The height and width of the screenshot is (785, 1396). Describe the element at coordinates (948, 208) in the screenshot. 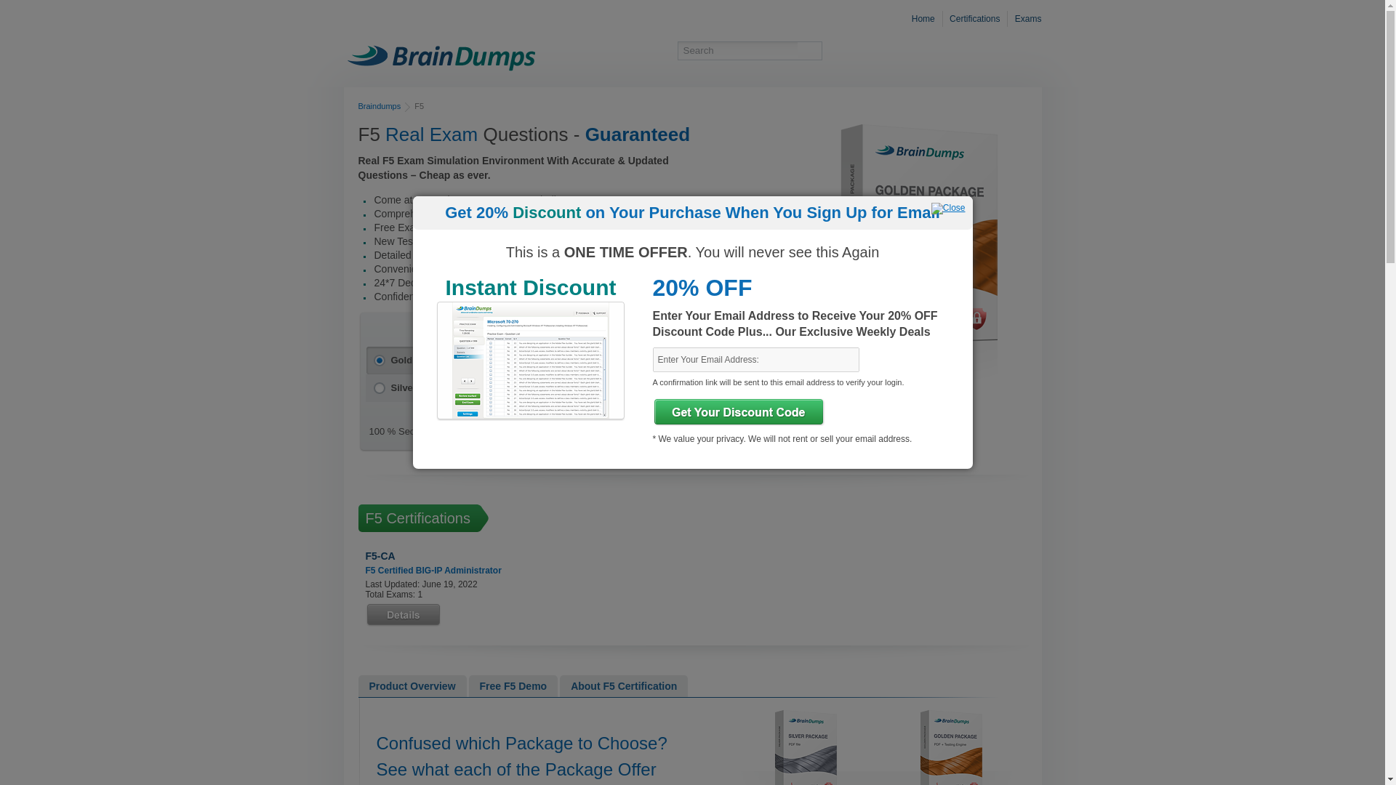

I see `Close` at that location.